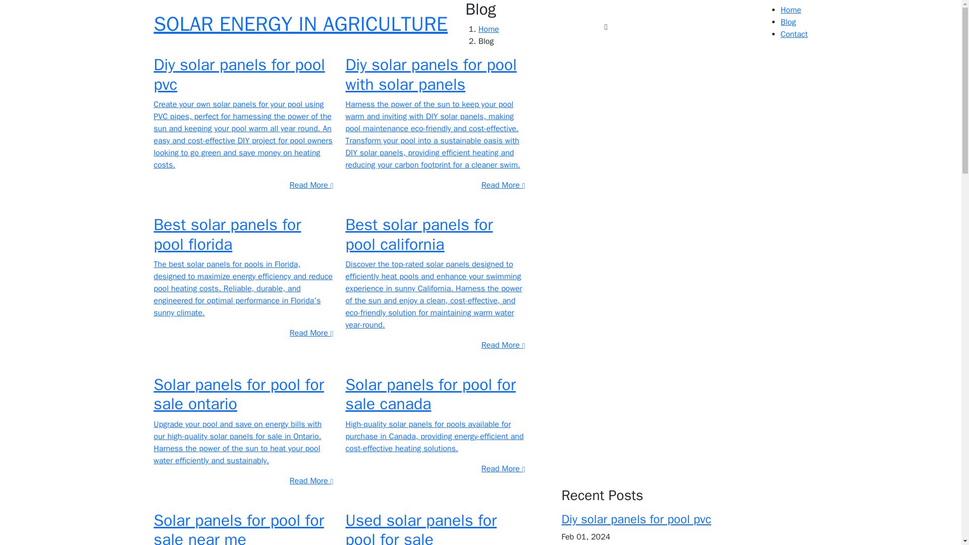  What do you see at coordinates (311, 185) in the screenshot?
I see `Read More` at bounding box center [311, 185].